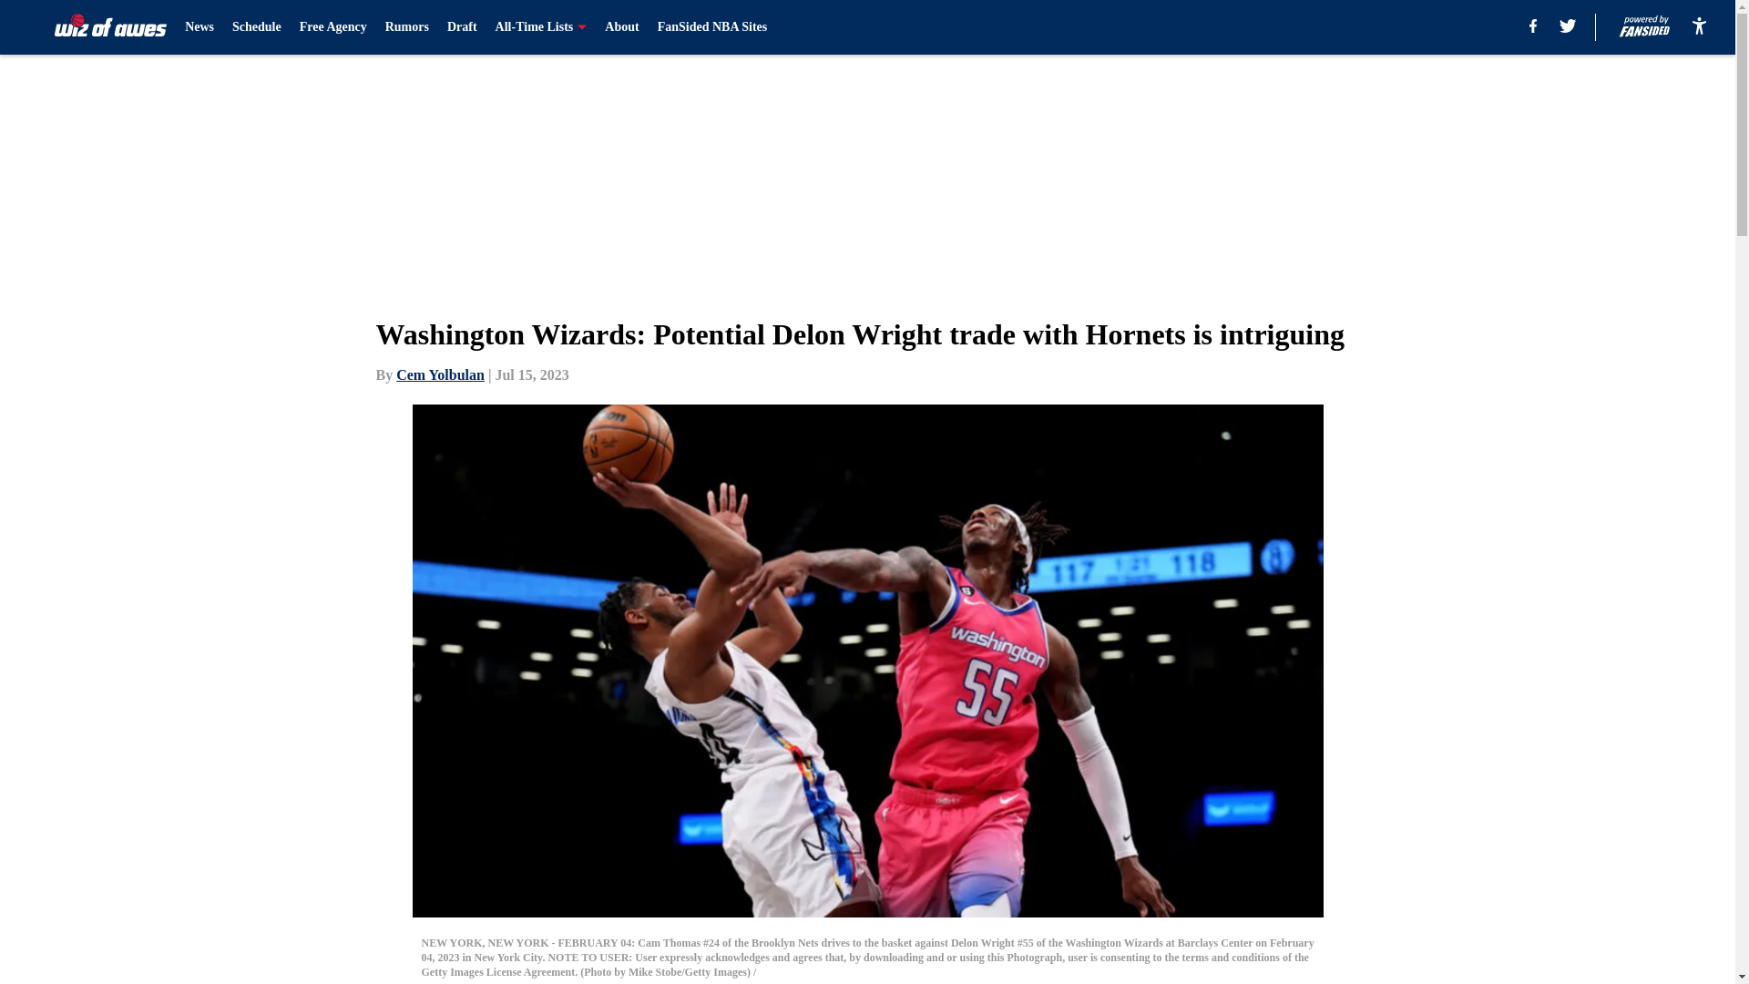 Image resolution: width=1749 pixels, height=984 pixels. I want to click on Draft, so click(463, 27).